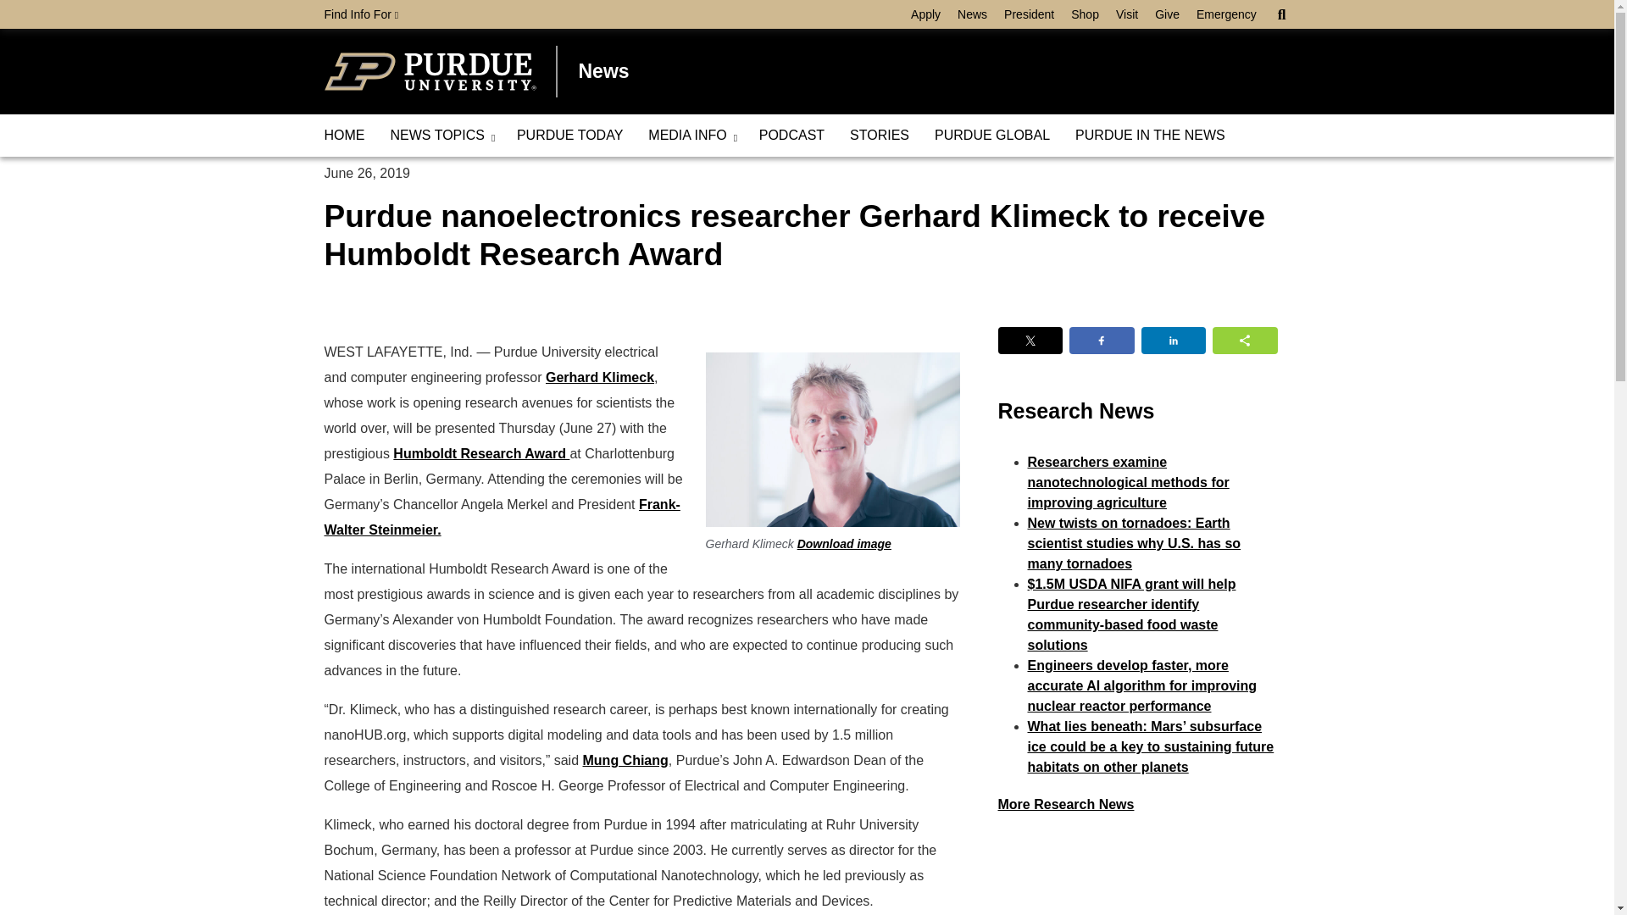 Image resolution: width=1627 pixels, height=915 pixels. What do you see at coordinates (791, 136) in the screenshot?
I see `PODCAST` at bounding box center [791, 136].